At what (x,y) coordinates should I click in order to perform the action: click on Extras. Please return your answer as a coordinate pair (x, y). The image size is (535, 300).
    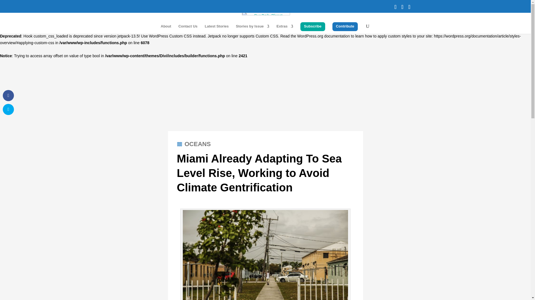
    Looking at the image, I should click on (285, 27).